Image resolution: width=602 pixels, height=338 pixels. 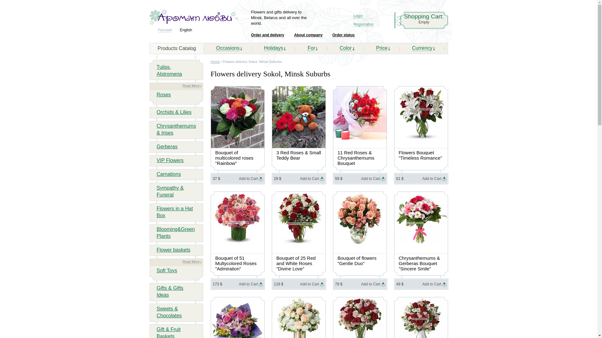 What do you see at coordinates (432, 284) in the screenshot?
I see `Add to Cart` at bounding box center [432, 284].